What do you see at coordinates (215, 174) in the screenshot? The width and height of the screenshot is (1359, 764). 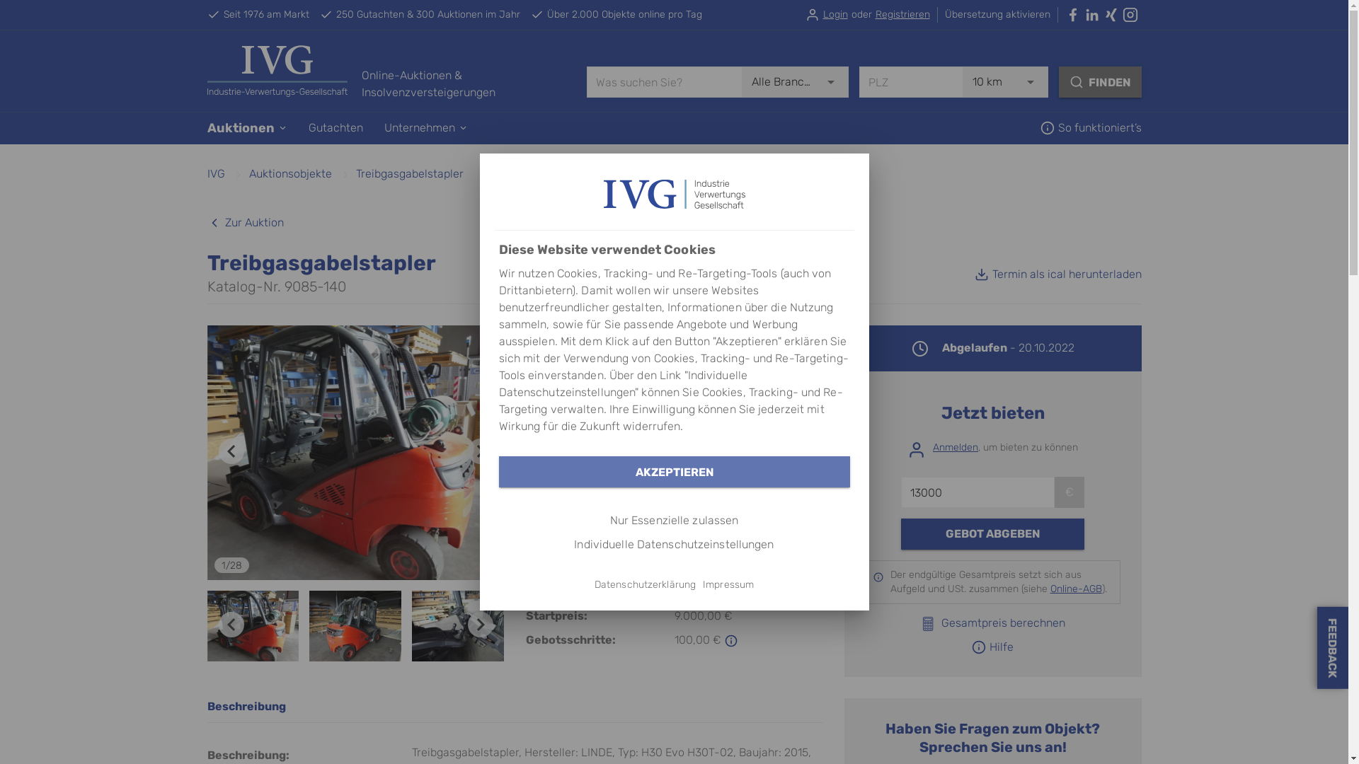 I see `IVG` at bounding box center [215, 174].